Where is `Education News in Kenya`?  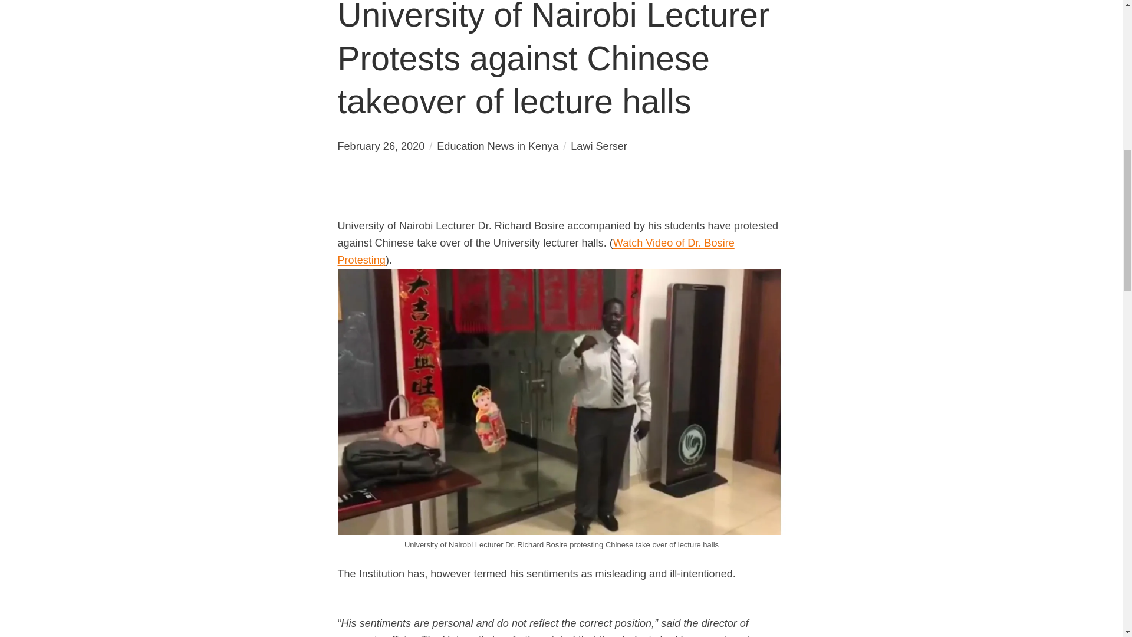 Education News in Kenya is located at coordinates (498, 146).